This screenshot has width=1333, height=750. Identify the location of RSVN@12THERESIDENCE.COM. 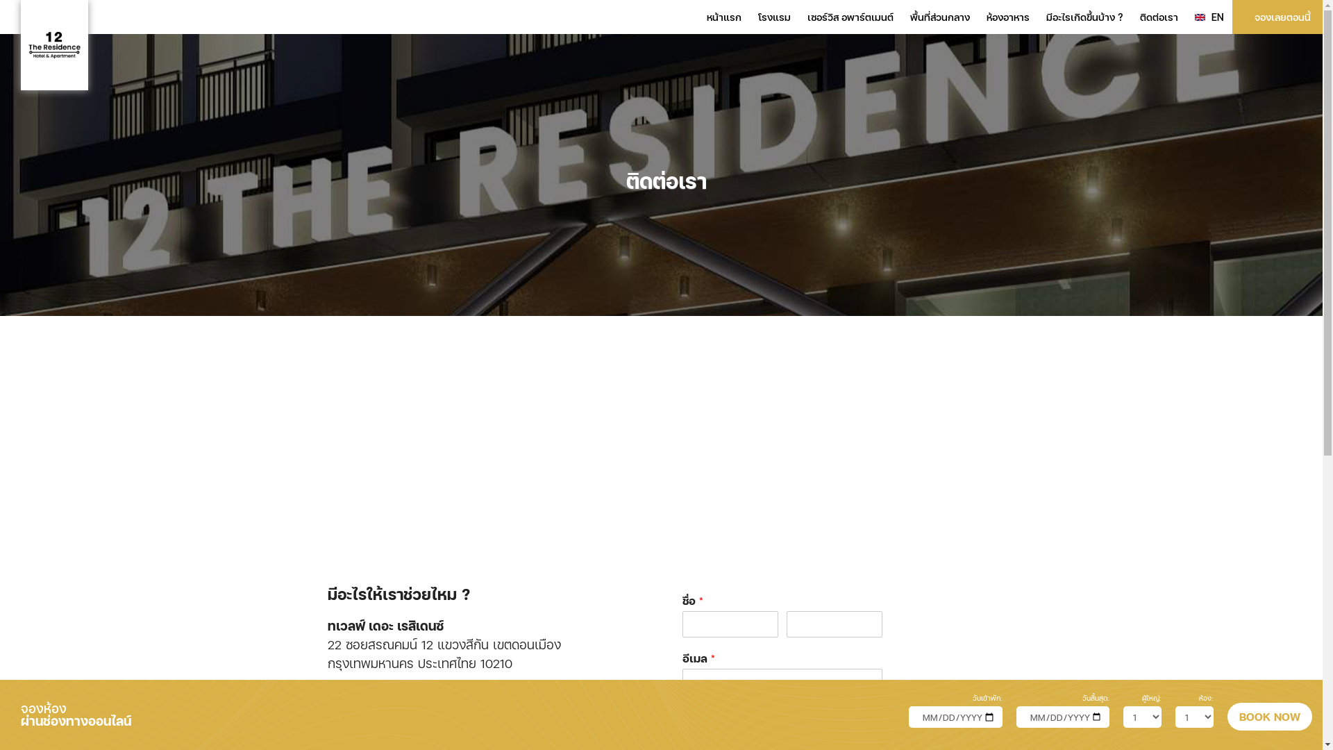
(448, 740).